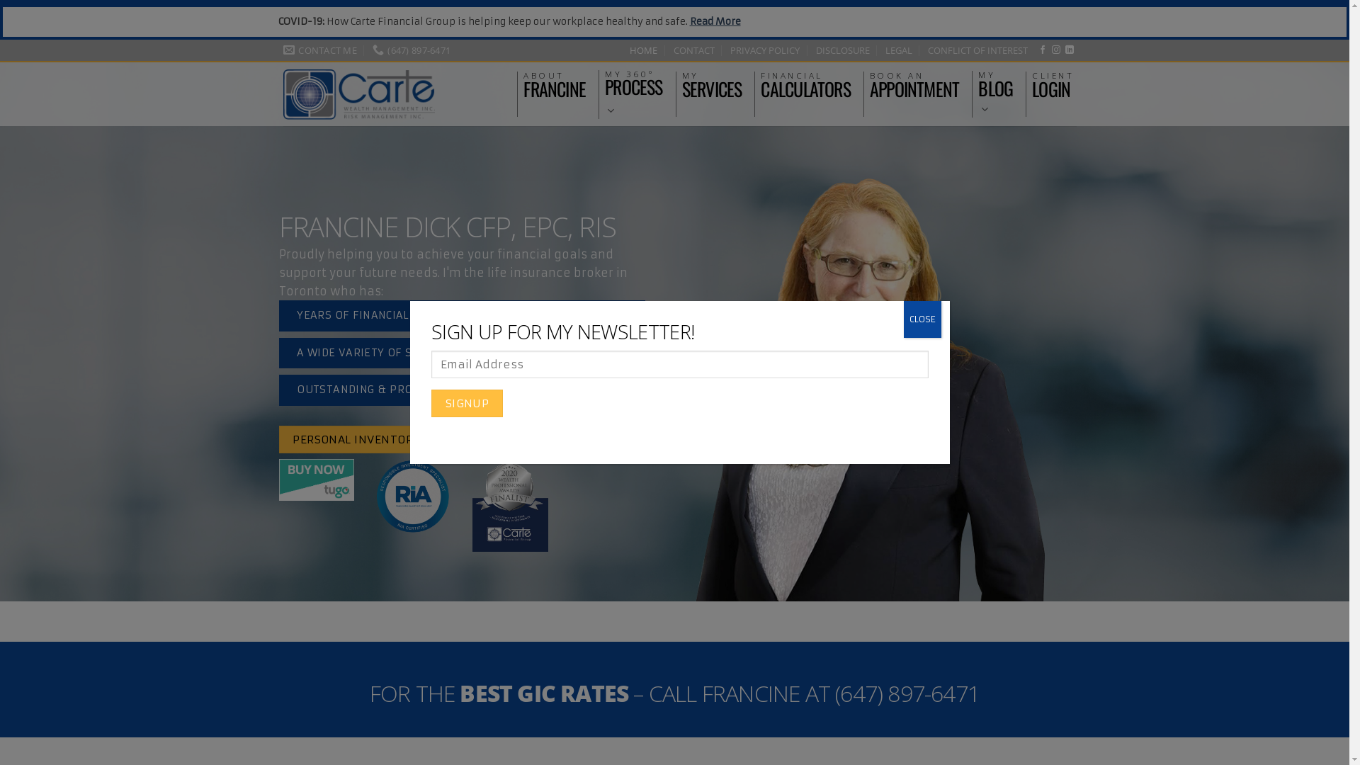 The height and width of the screenshot is (765, 1360). I want to click on MY
SERVICES, so click(713, 85).